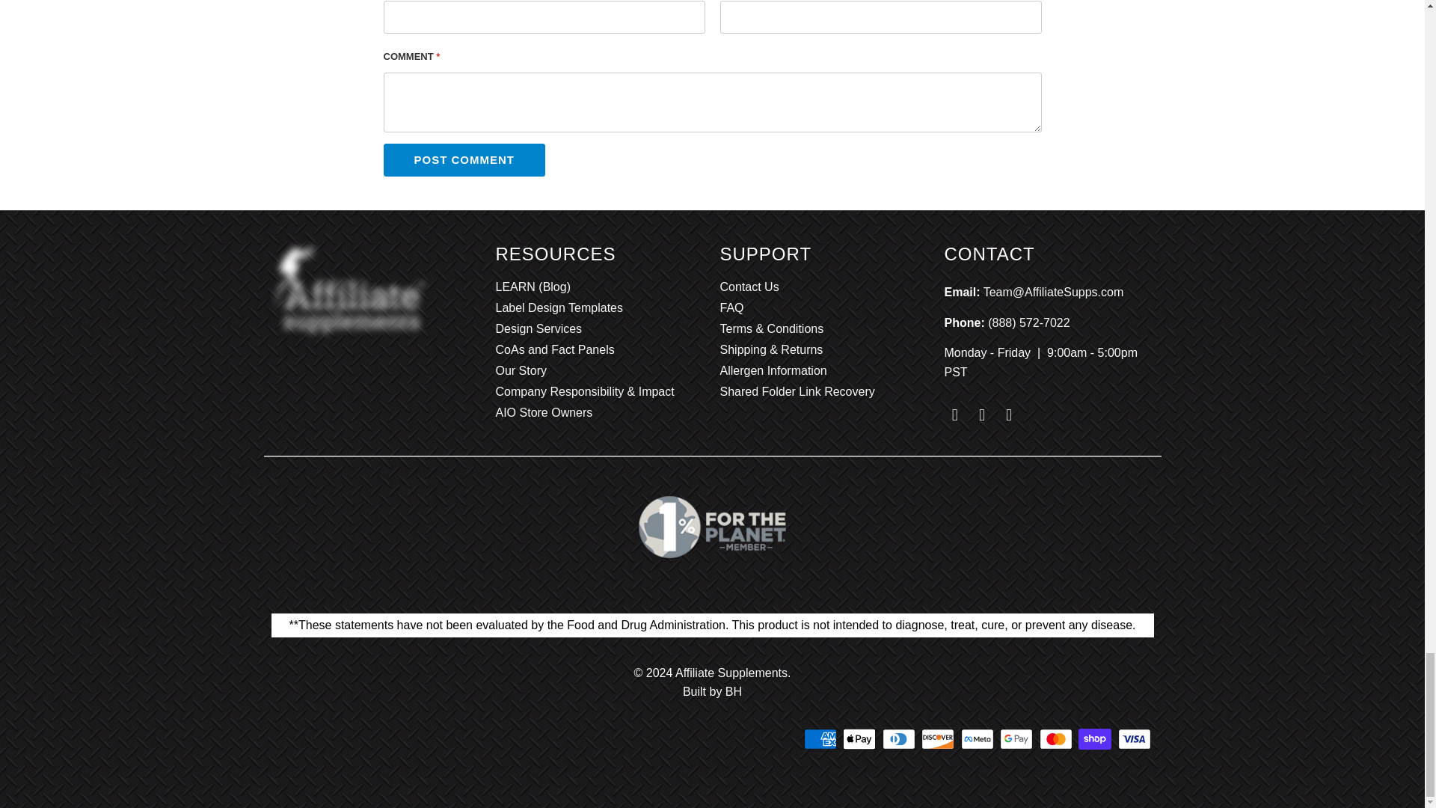 This screenshot has width=1436, height=808. I want to click on Mastercard, so click(1058, 739).